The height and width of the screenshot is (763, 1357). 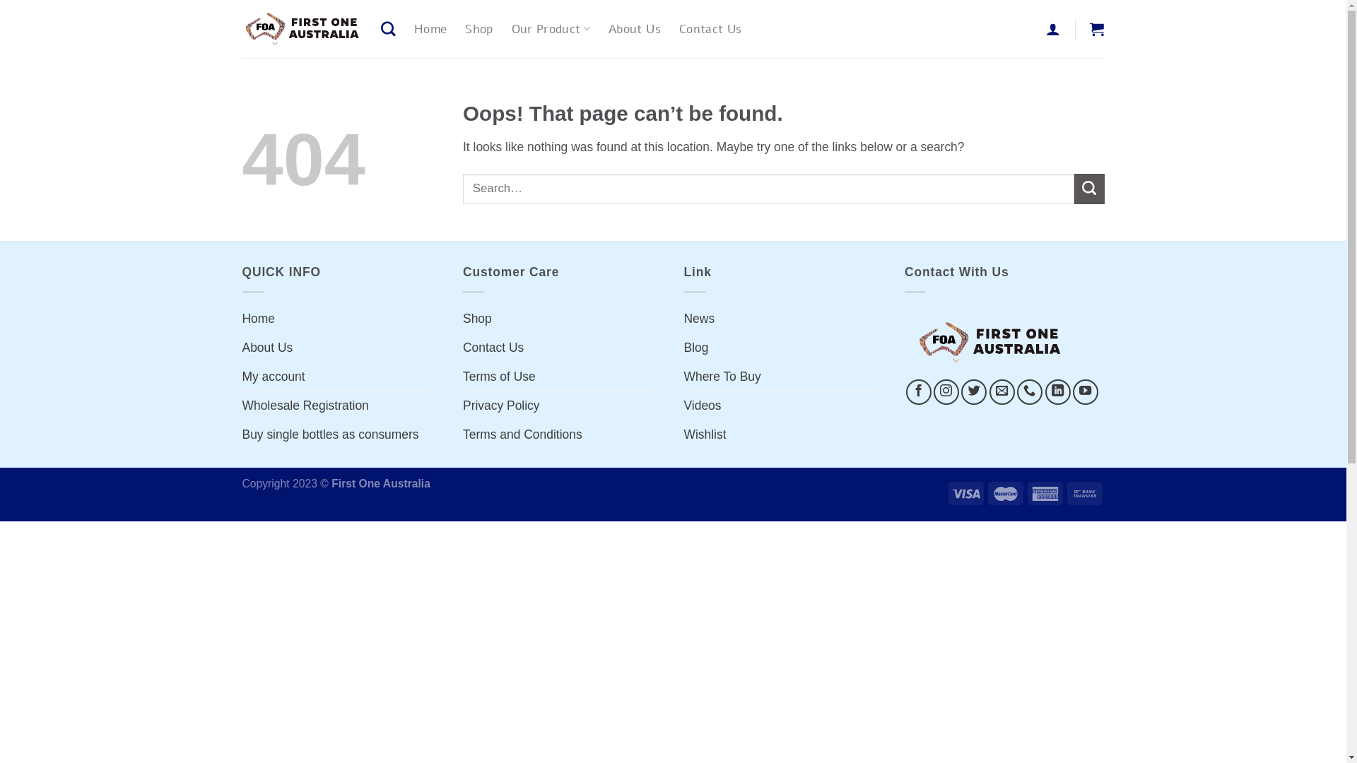 I want to click on firstoneaustralia.com.au, so click(x=300, y=29).